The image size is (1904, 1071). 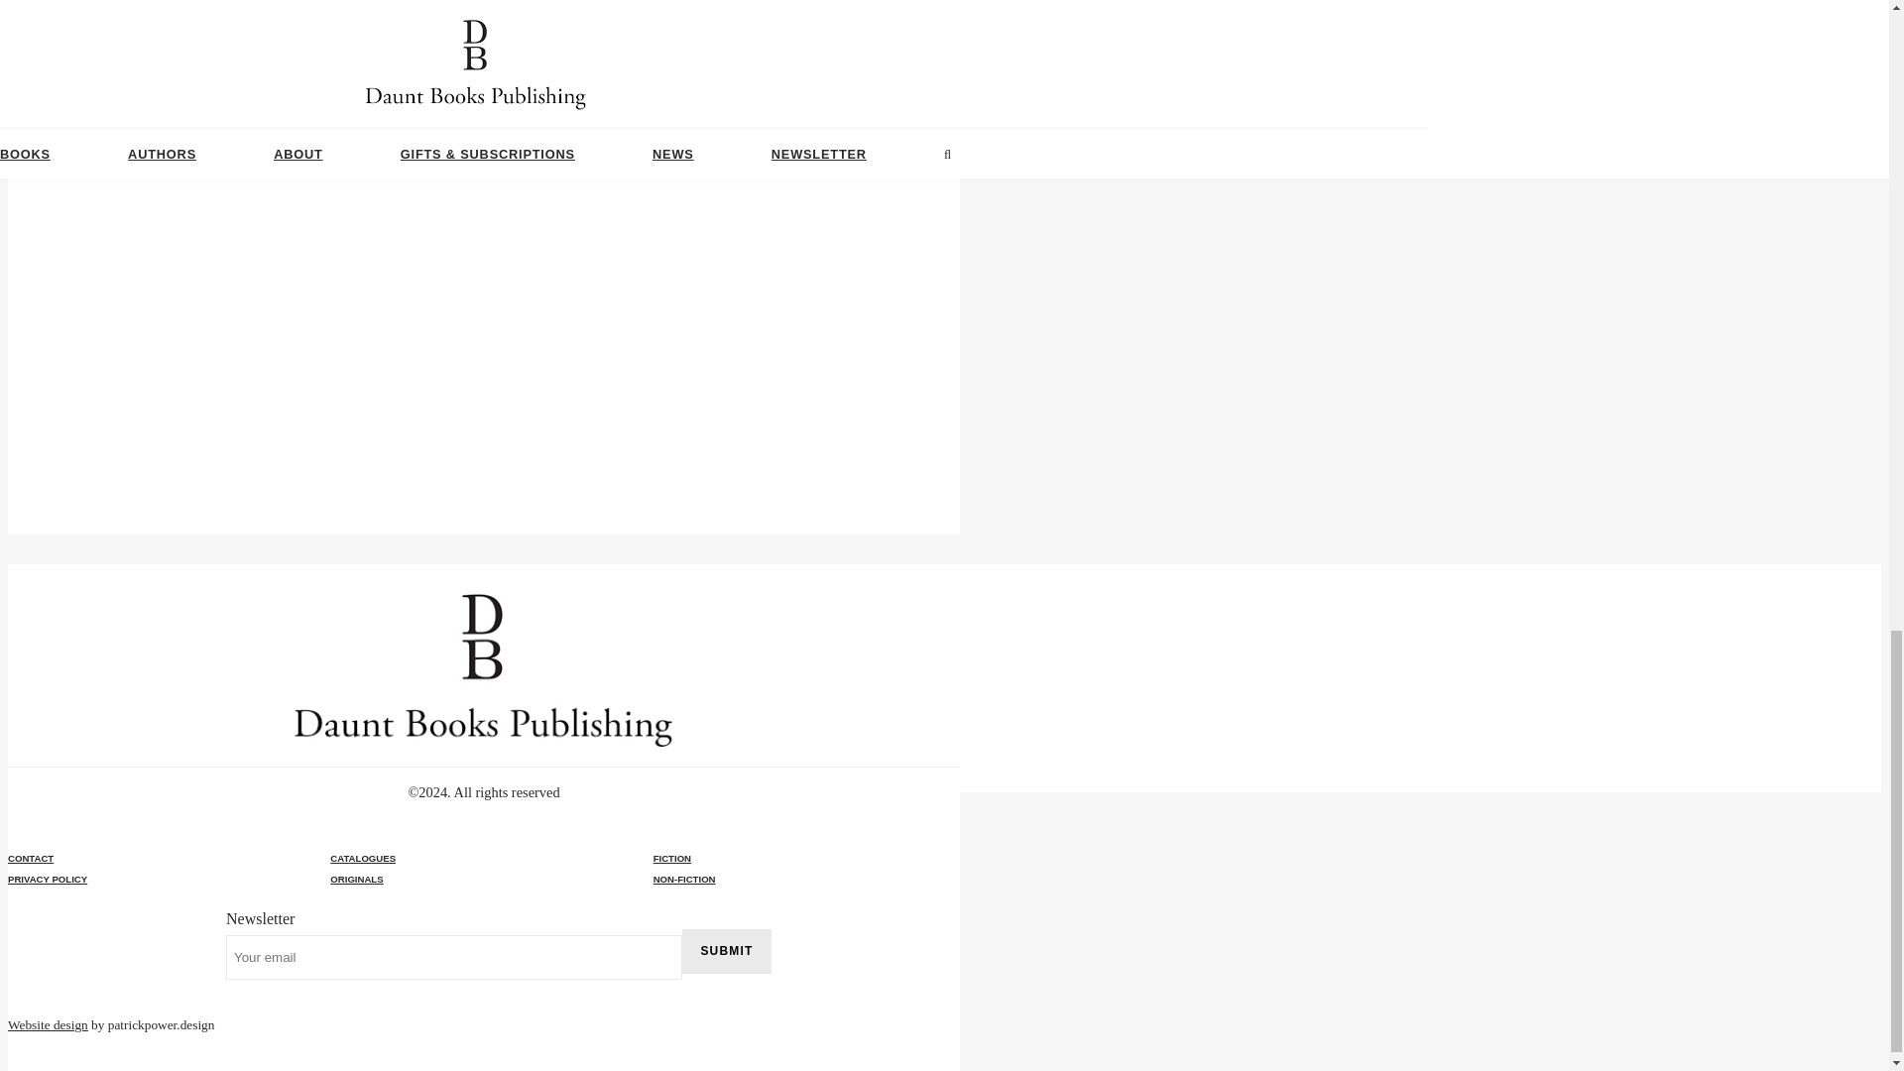 What do you see at coordinates (805, 879) in the screenshot?
I see `NON-FICTION` at bounding box center [805, 879].